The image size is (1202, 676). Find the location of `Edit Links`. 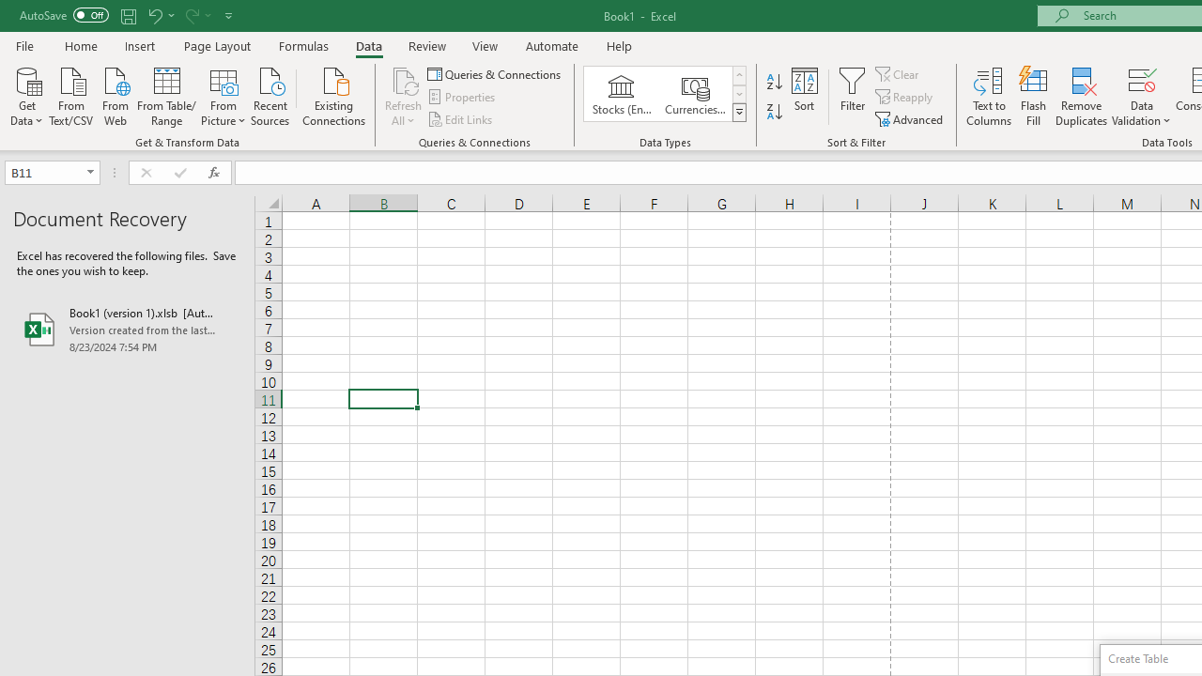

Edit Links is located at coordinates (461, 118).